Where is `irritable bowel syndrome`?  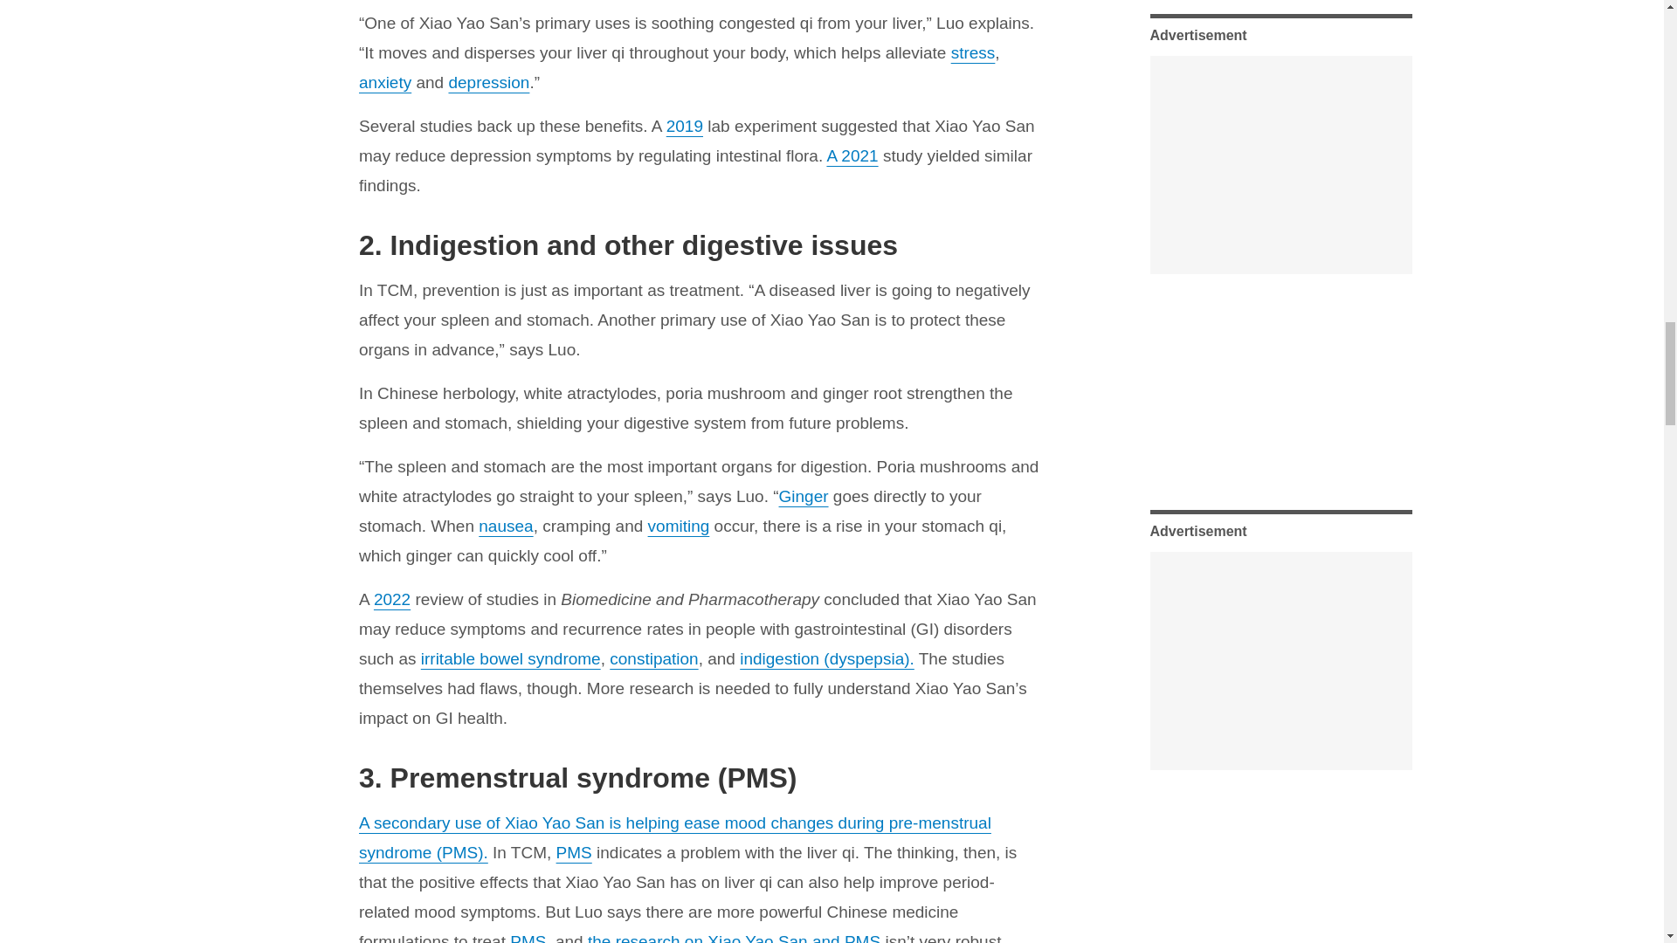
irritable bowel syndrome is located at coordinates (510, 658).